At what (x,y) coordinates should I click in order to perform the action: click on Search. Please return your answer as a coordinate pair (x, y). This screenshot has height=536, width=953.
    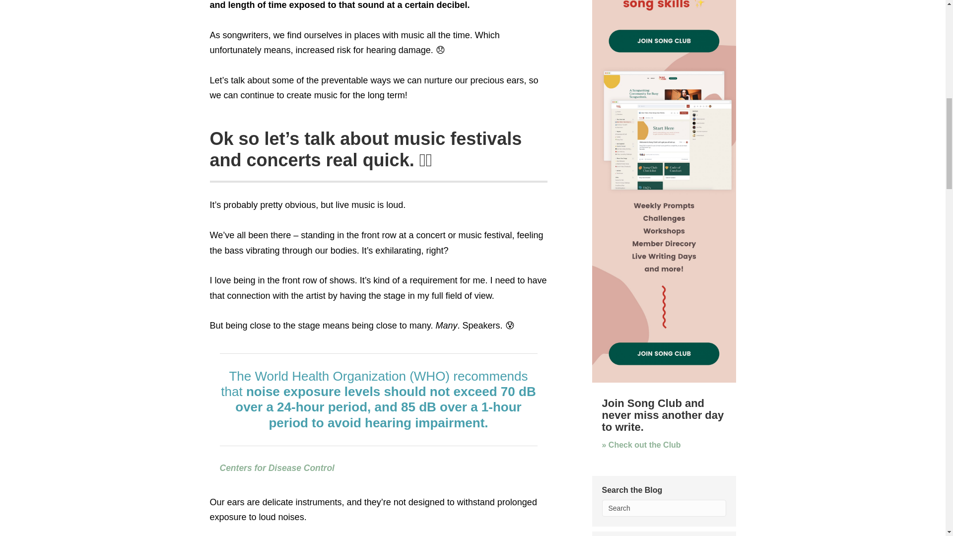
    Looking at the image, I should click on (663, 508).